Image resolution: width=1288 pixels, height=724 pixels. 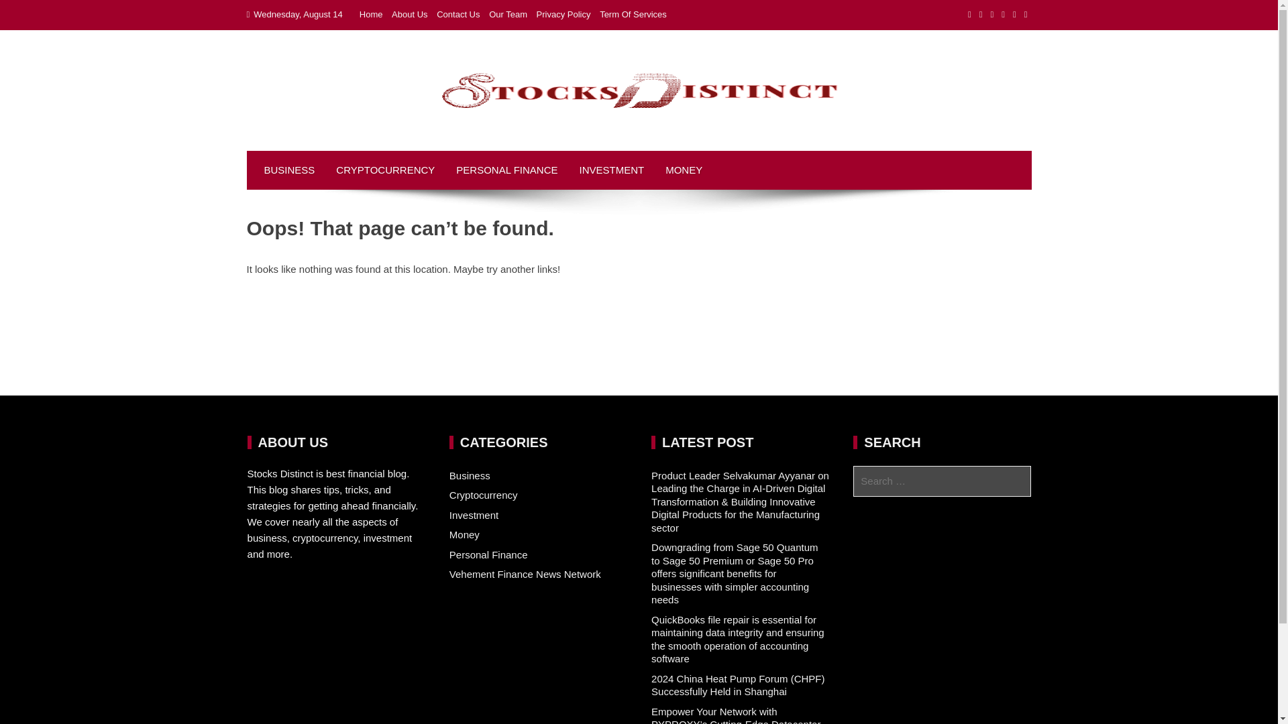 I want to click on Vehement Finance News Network, so click(x=525, y=574).